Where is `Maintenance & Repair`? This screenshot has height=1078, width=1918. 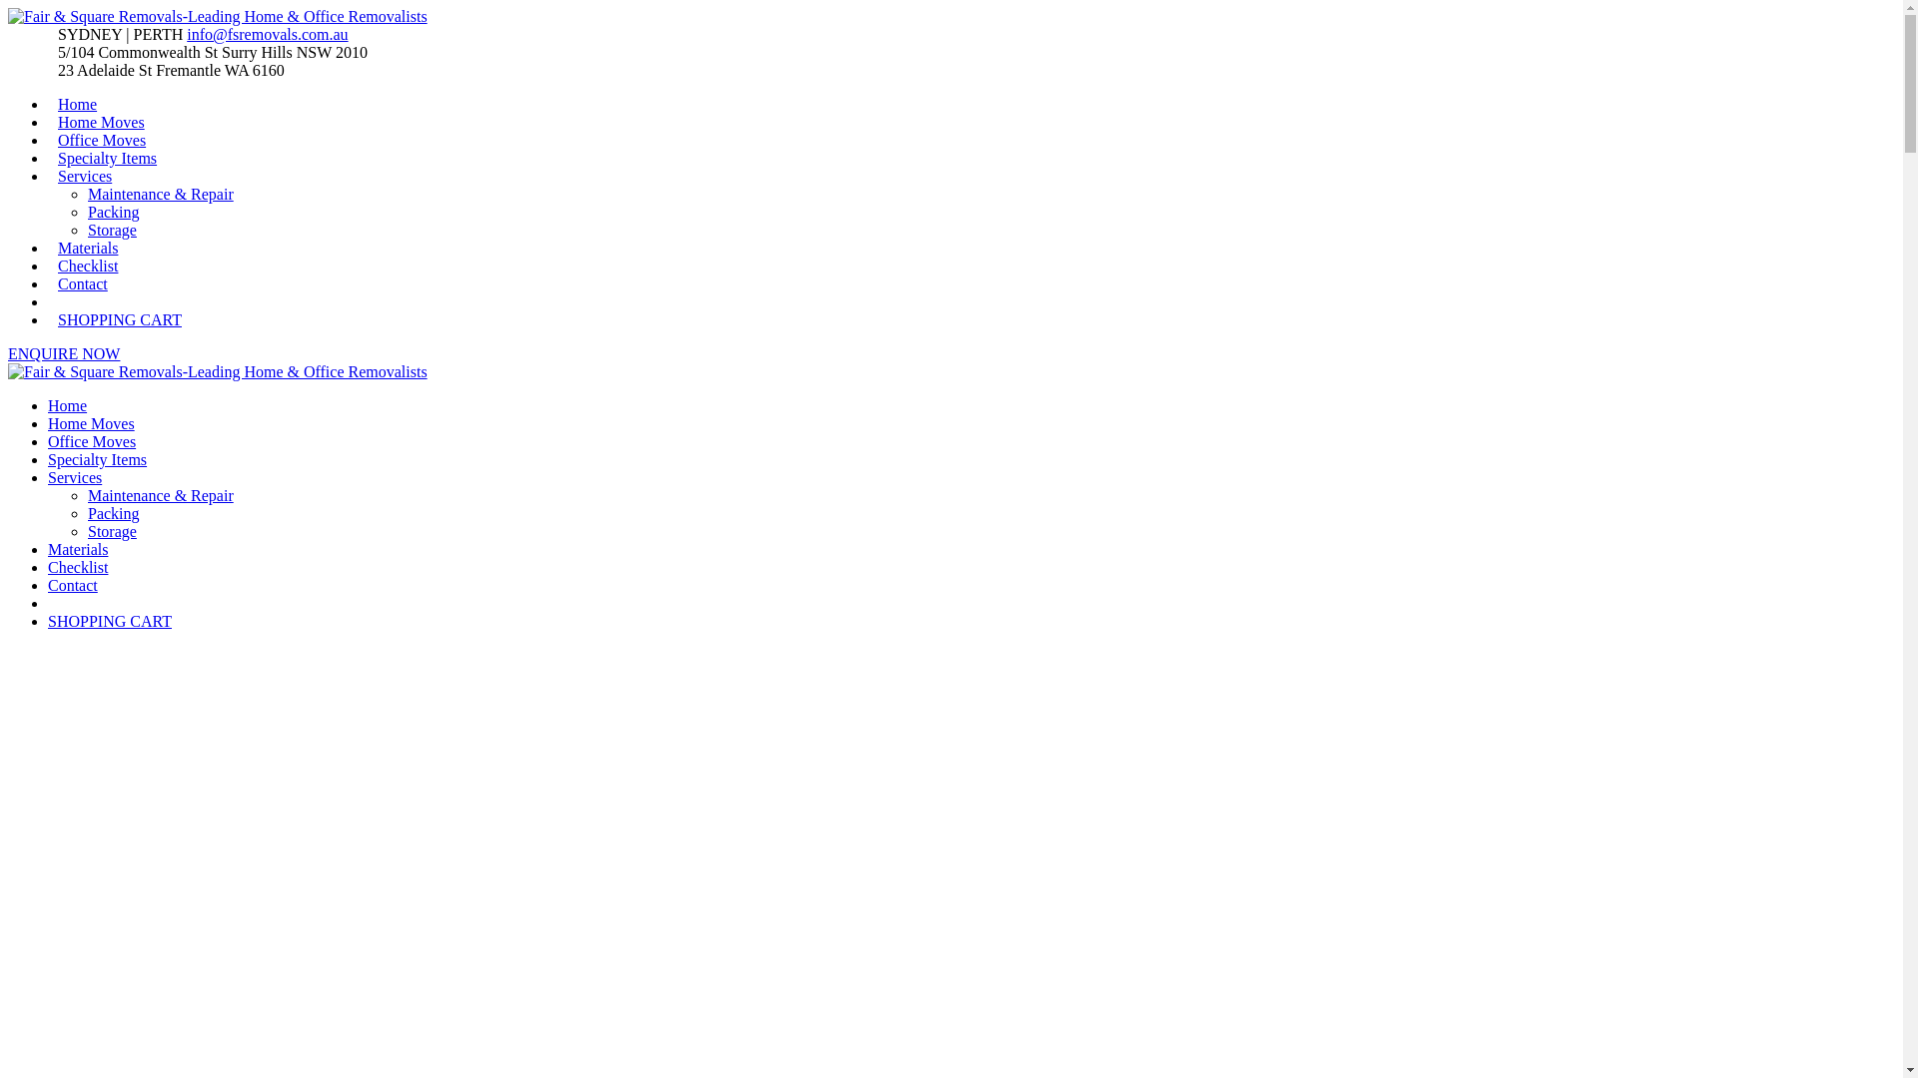
Maintenance & Repair is located at coordinates (161, 495).